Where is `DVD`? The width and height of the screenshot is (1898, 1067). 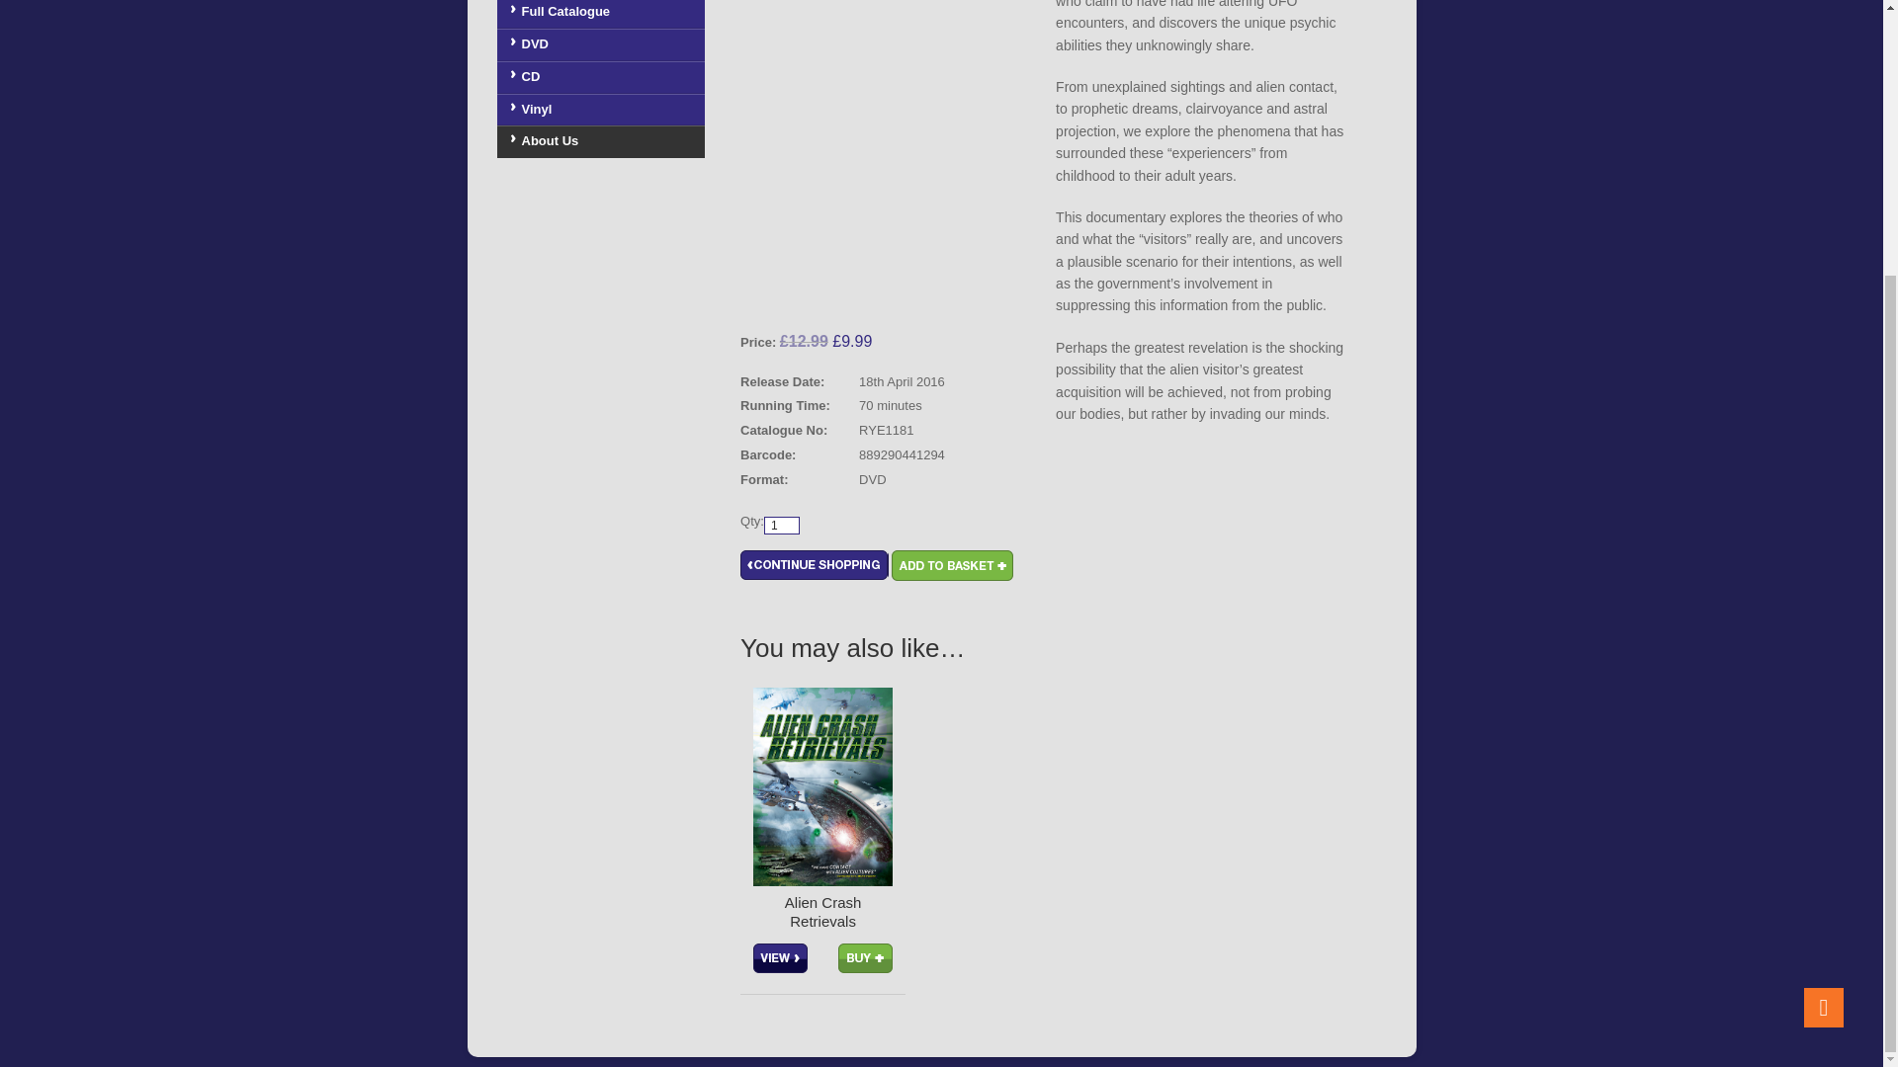
DVD is located at coordinates (609, 44).